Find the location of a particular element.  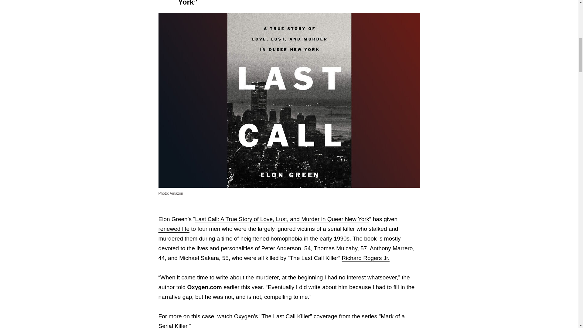

watch is located at coordinates (225, 316).